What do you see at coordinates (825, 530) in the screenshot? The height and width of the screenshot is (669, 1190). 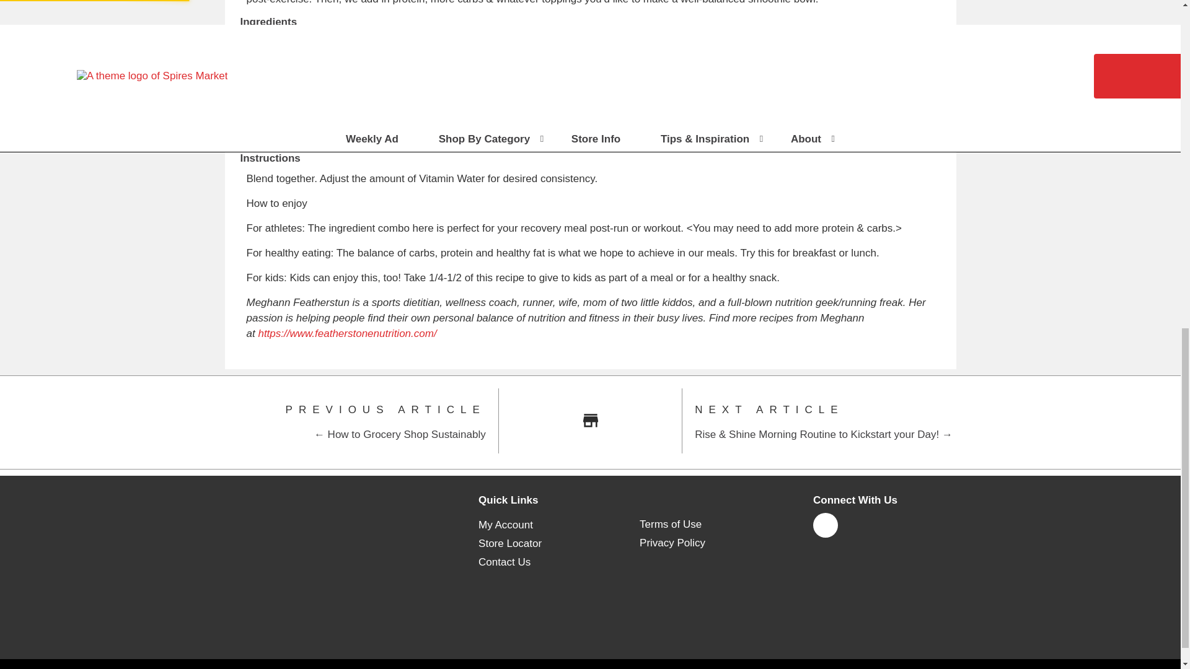 I see `facebook` at bounding box center [825, 530].